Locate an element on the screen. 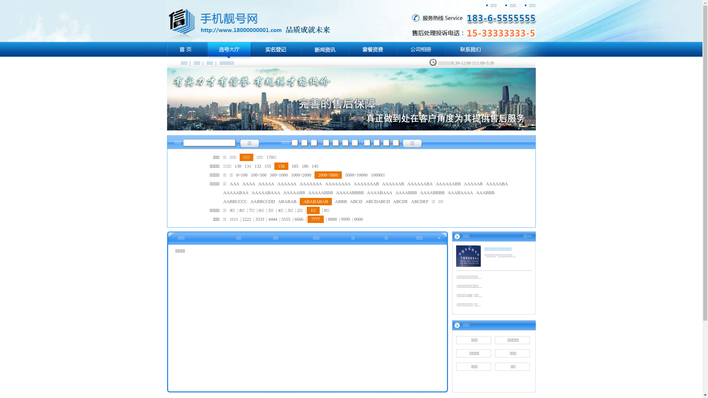 The height and width of the screenshot is (398, 708). AAA is located at coordinates (235, 184).